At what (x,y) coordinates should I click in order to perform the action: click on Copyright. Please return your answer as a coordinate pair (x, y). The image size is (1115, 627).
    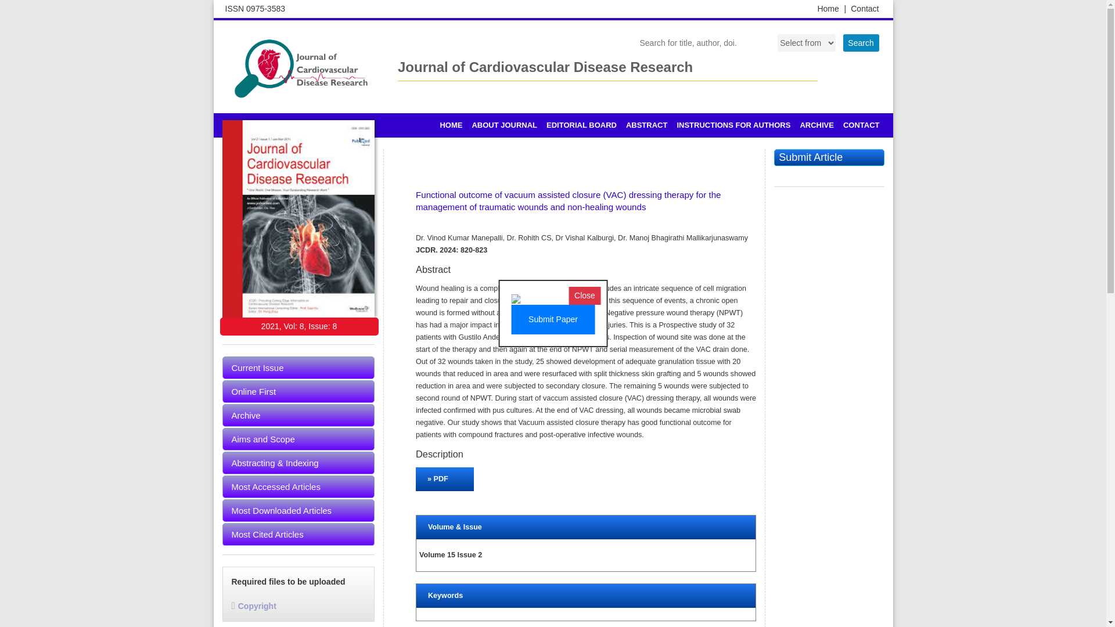
    Looking at the image, I should click on (253, 606).